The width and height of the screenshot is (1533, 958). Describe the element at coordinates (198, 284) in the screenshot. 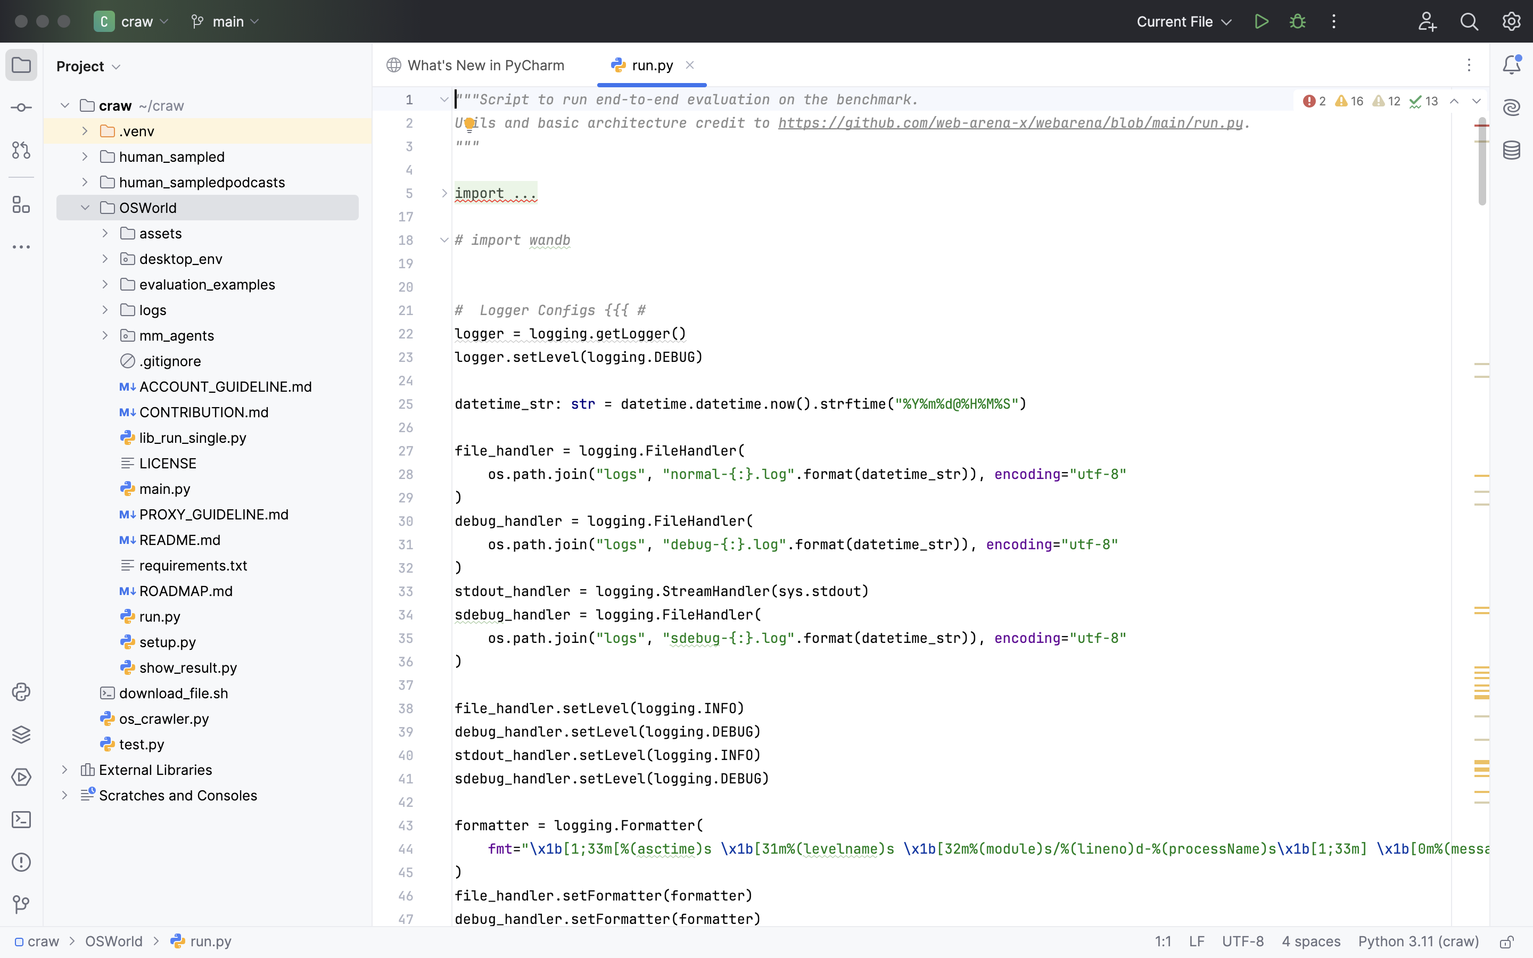

I see `evaluation_examples` at that location.